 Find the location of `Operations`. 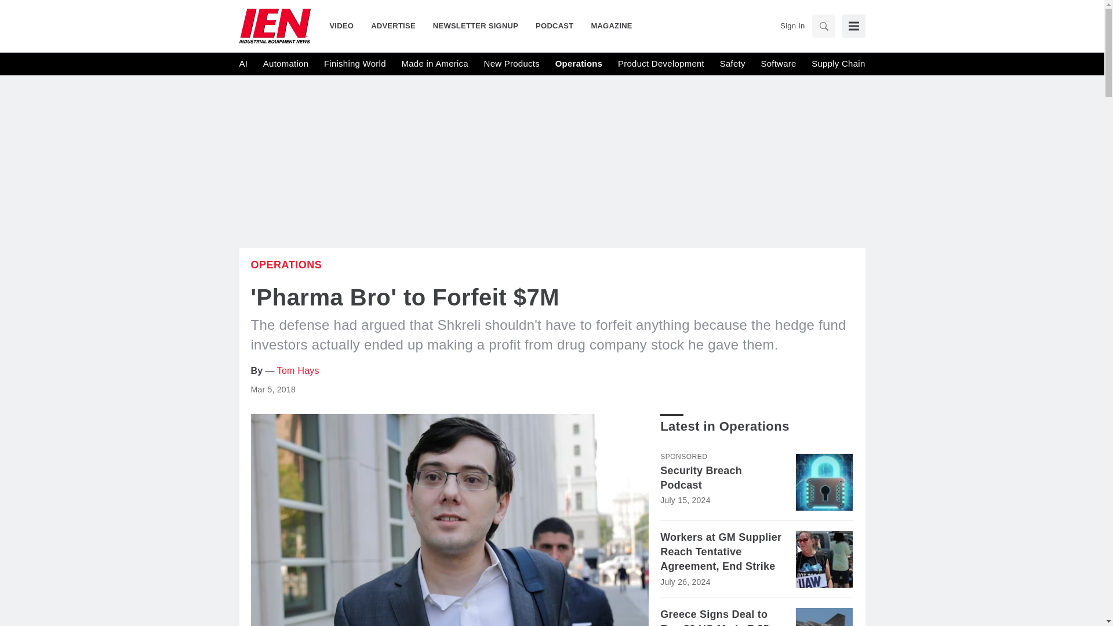

Operations is located at coordinates (579, 64).